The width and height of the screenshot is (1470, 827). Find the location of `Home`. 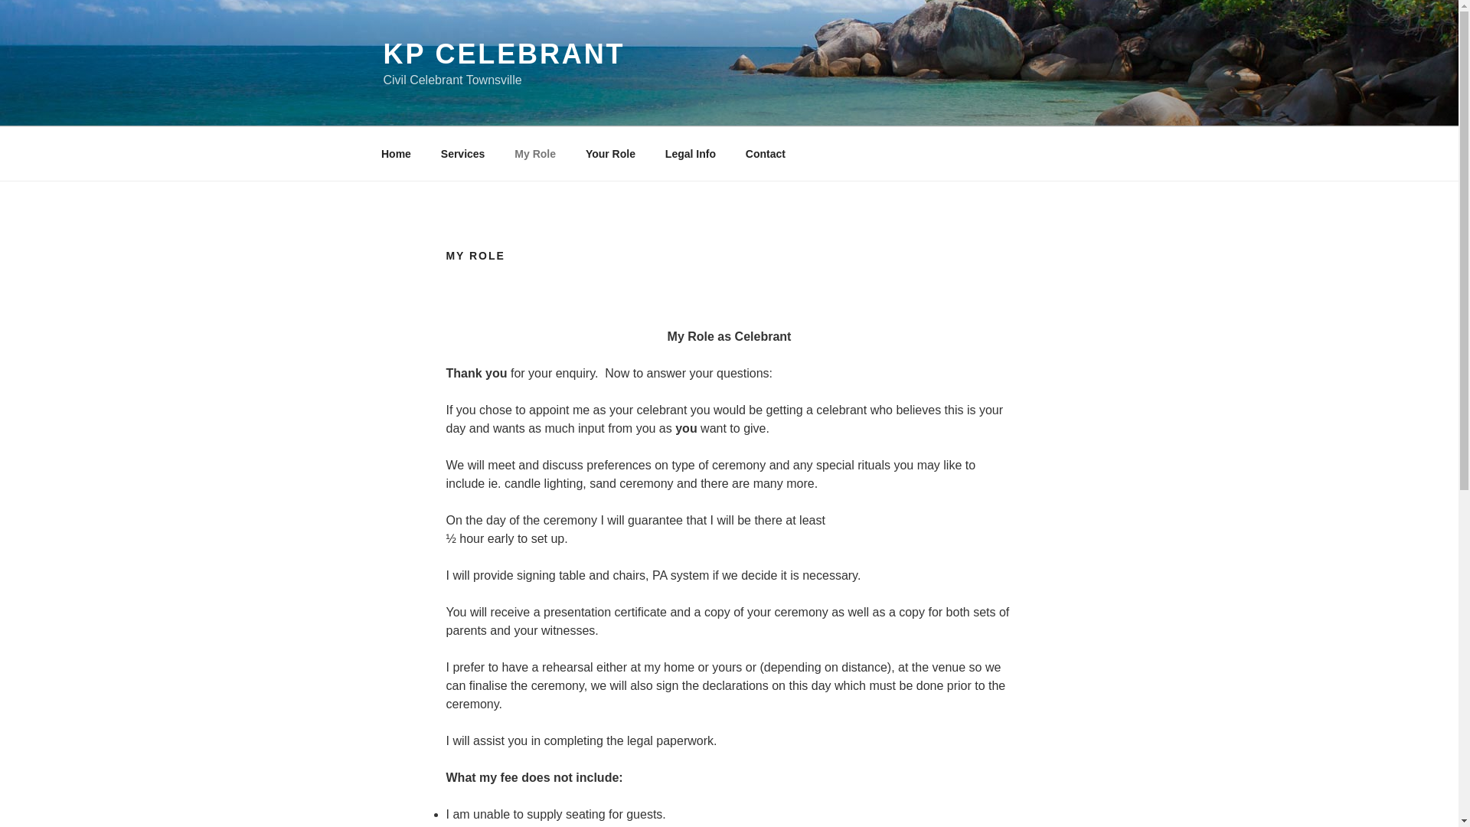

Home is located at coordinates (396, 153).